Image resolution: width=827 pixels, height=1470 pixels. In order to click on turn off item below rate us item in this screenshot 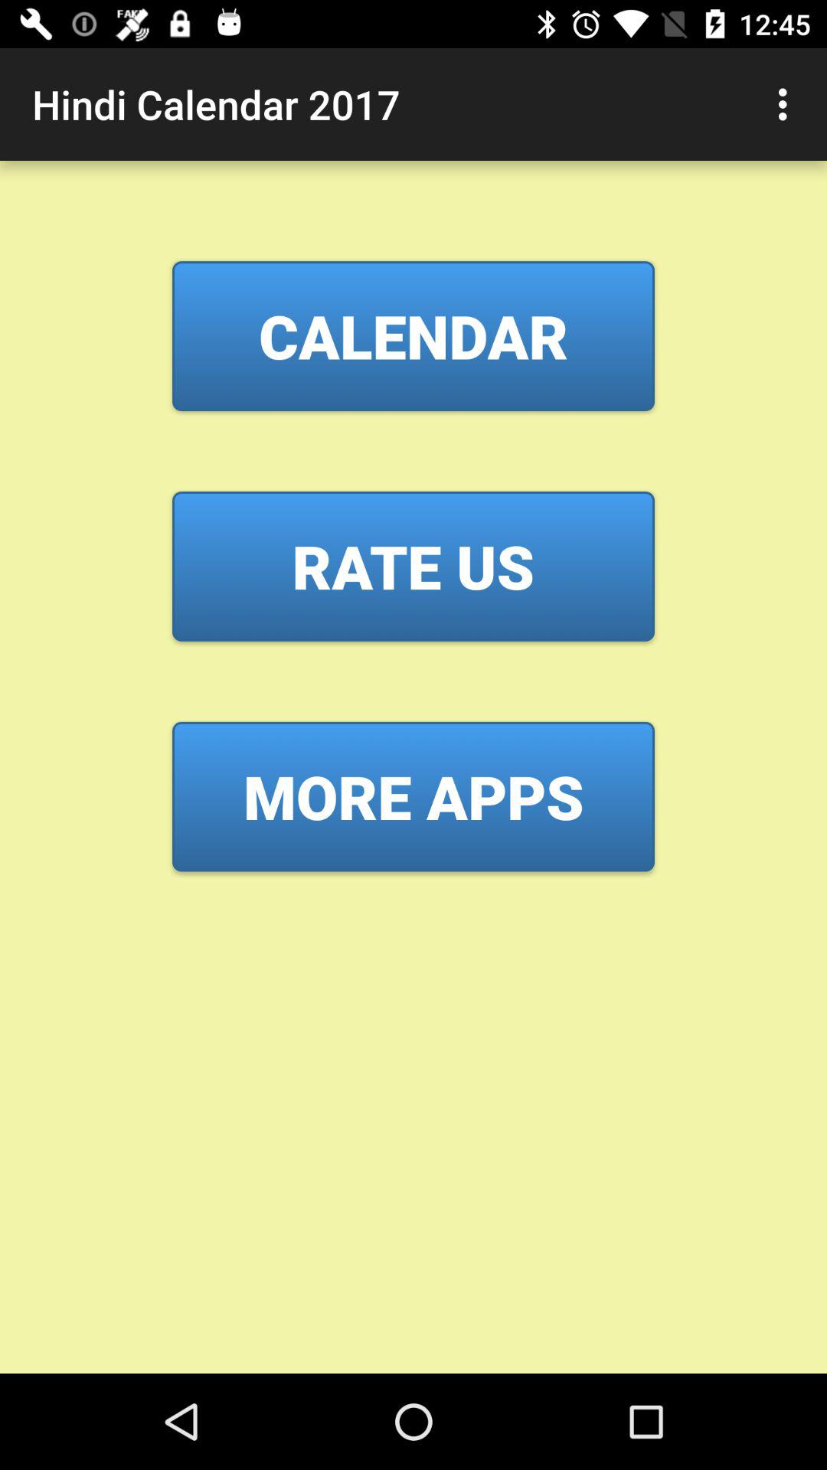, I will do `click(413, 796)`.